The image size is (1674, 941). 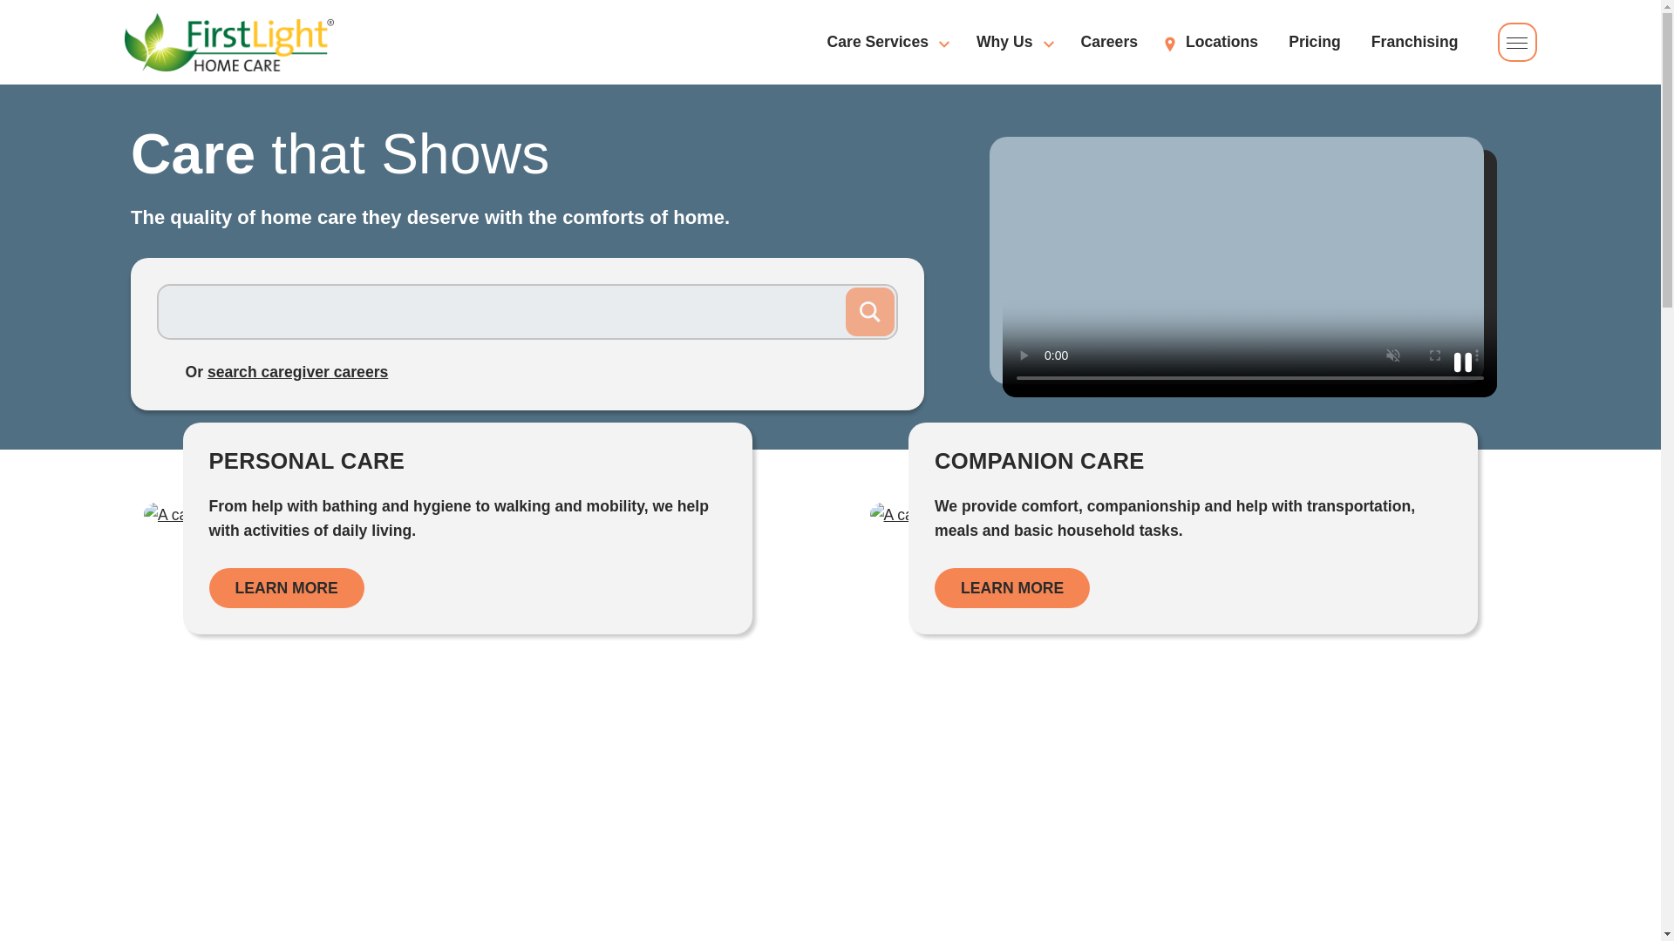 I want to click on Your browser does not support the video tag., so click(x=1250, y=273).